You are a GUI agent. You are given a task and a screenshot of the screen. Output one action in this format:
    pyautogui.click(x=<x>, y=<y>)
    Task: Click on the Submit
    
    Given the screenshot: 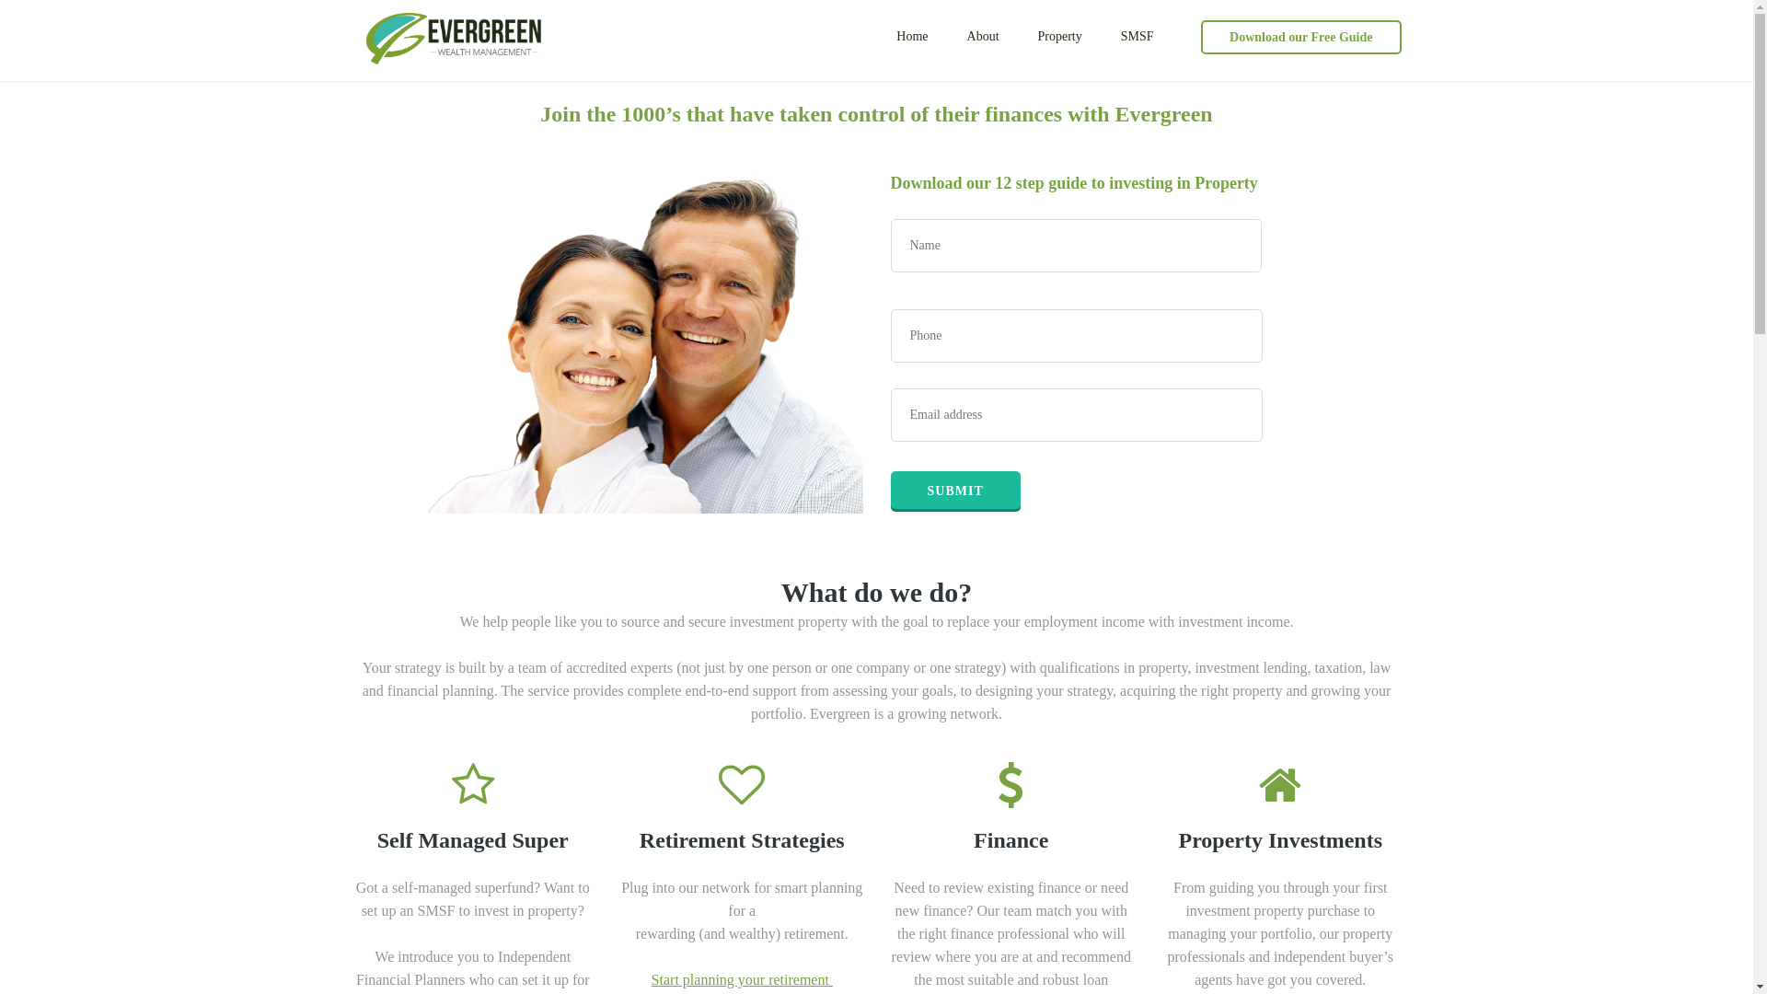 What is the action you would take?
    pyautogui.click(x=955, y=491)
    